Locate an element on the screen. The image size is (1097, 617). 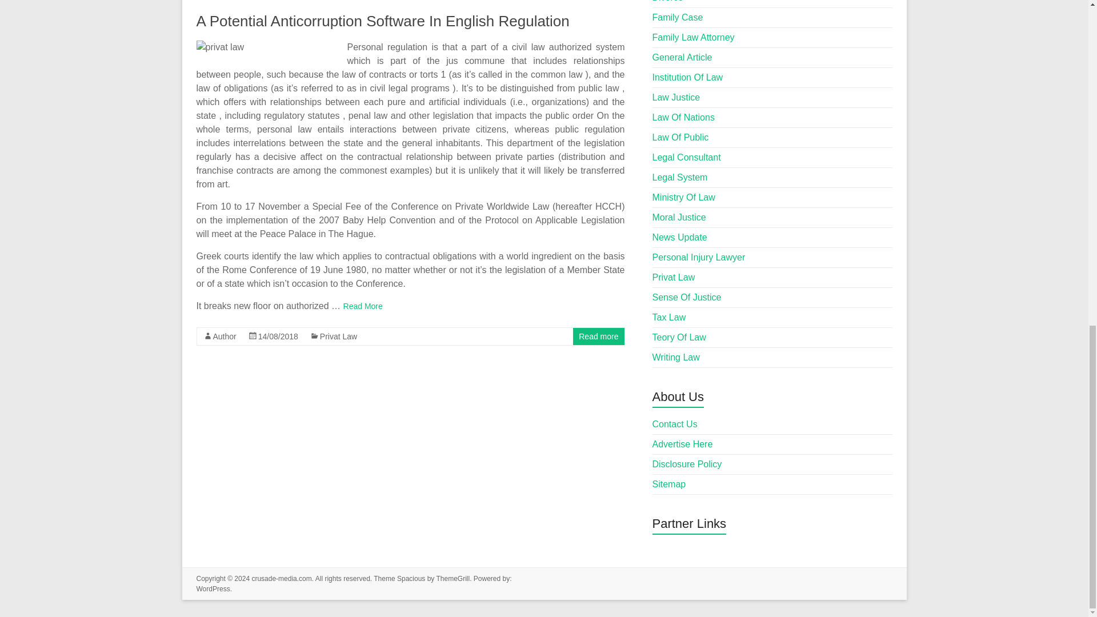
Privat Law is located at coordinates (338, 336).